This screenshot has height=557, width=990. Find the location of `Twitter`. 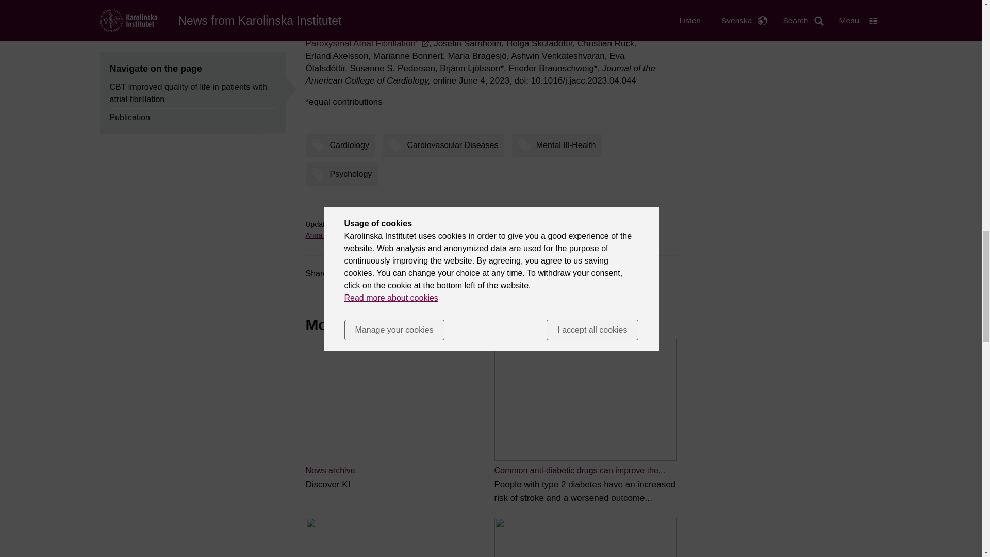

Twitter is located at coordinates (392, 273).